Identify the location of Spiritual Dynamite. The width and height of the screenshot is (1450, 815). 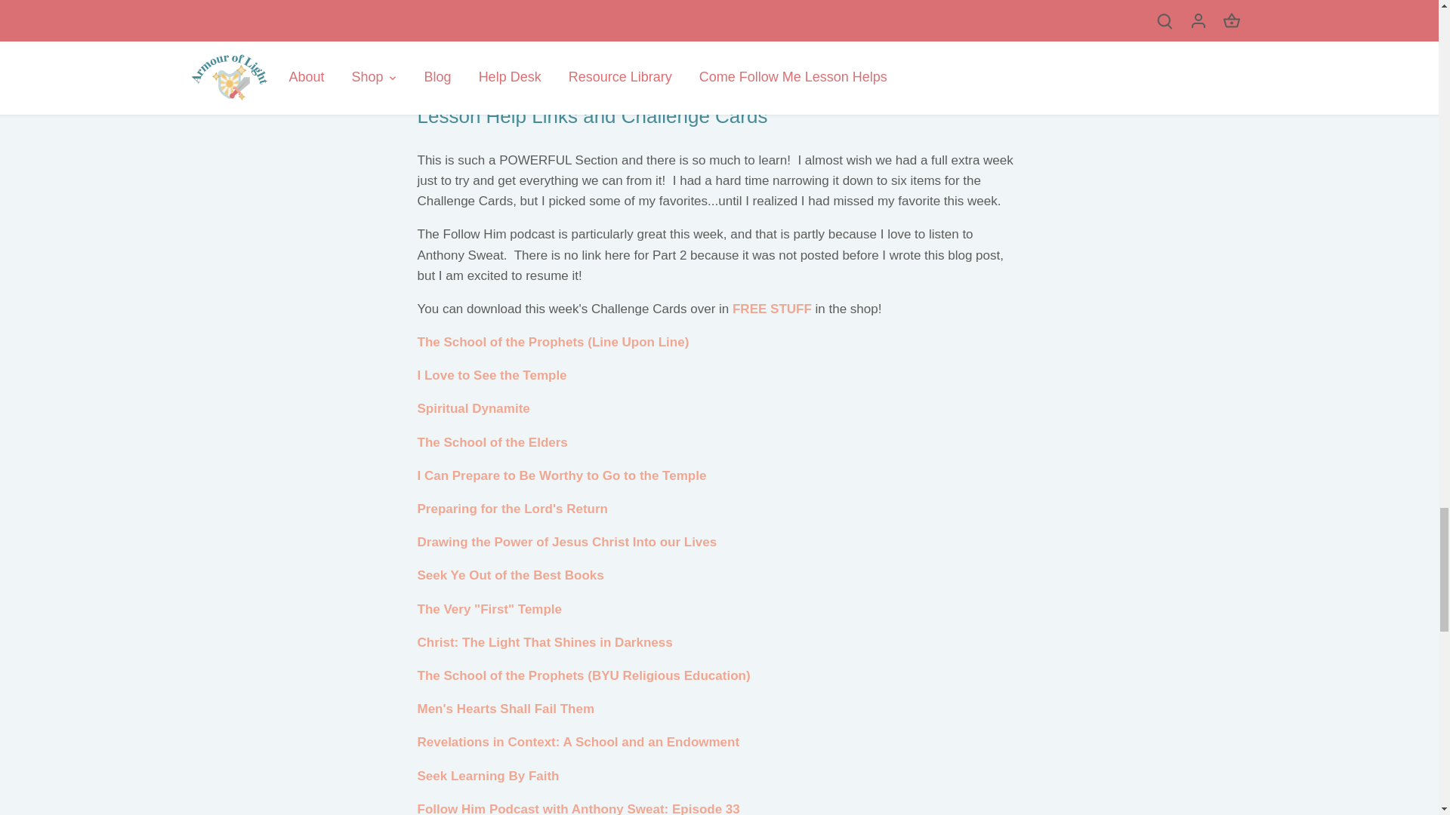
(473, 408).